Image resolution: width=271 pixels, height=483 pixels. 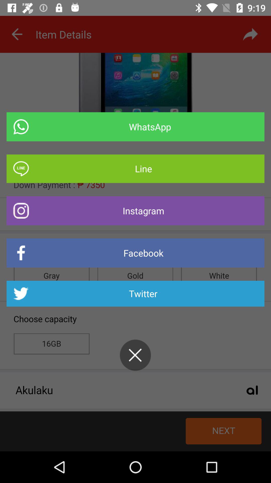 What do you see at coordinates (135, 253) in the screenshot?
I see `launch the icon above twitter` at bounding box center [135, 253].